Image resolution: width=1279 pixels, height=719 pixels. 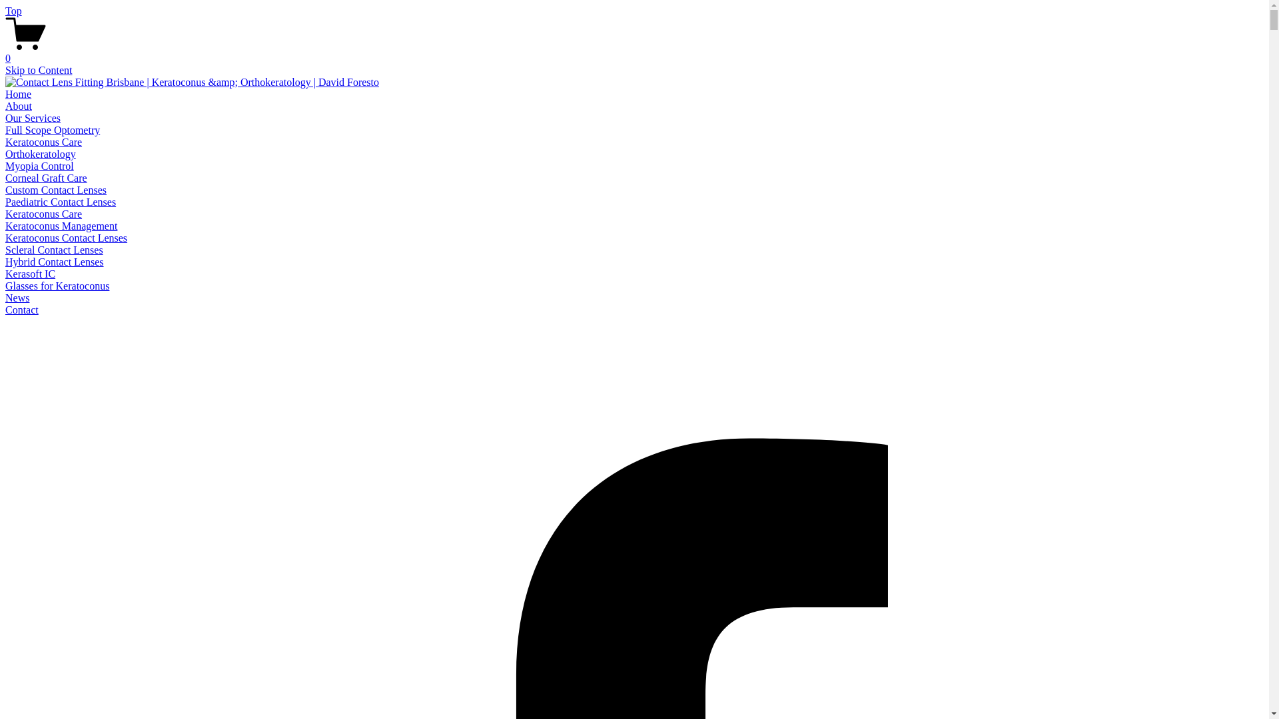 I want to click on 0, so click(x=634, y=53).